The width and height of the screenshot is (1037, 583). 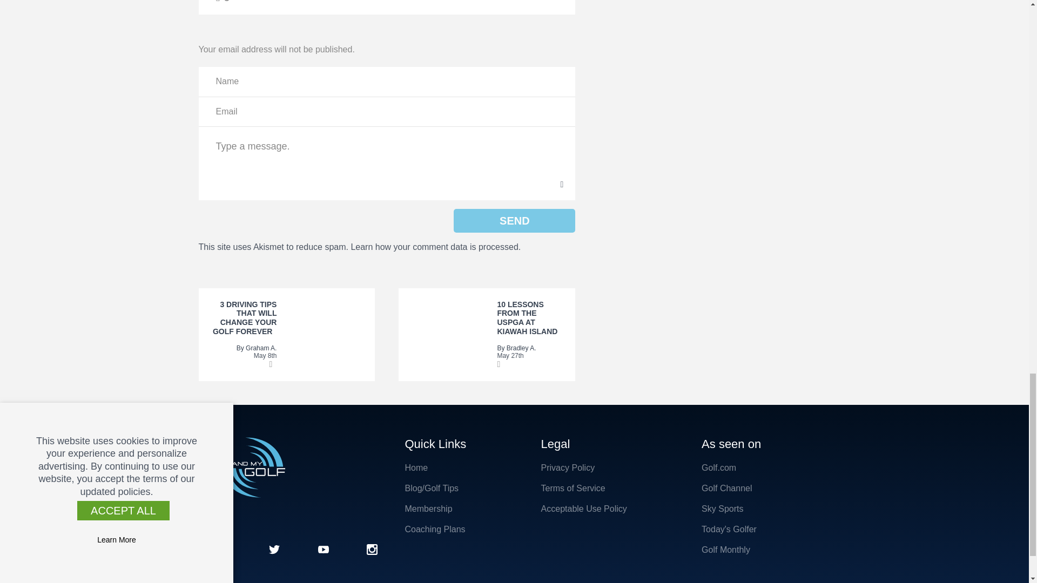 I want to click on twitter, so click(x=274, y=547).